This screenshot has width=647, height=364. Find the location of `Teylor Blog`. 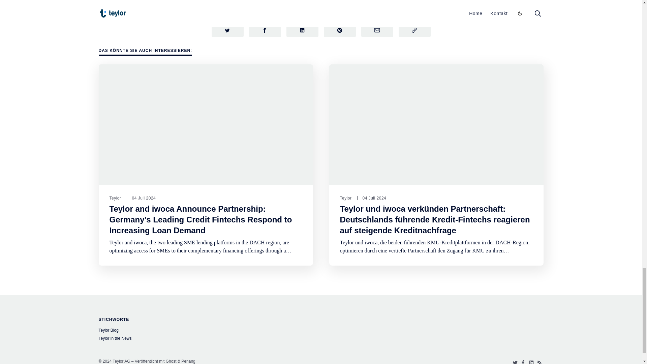

Teylor Blog is located at coordinates (167, 331).